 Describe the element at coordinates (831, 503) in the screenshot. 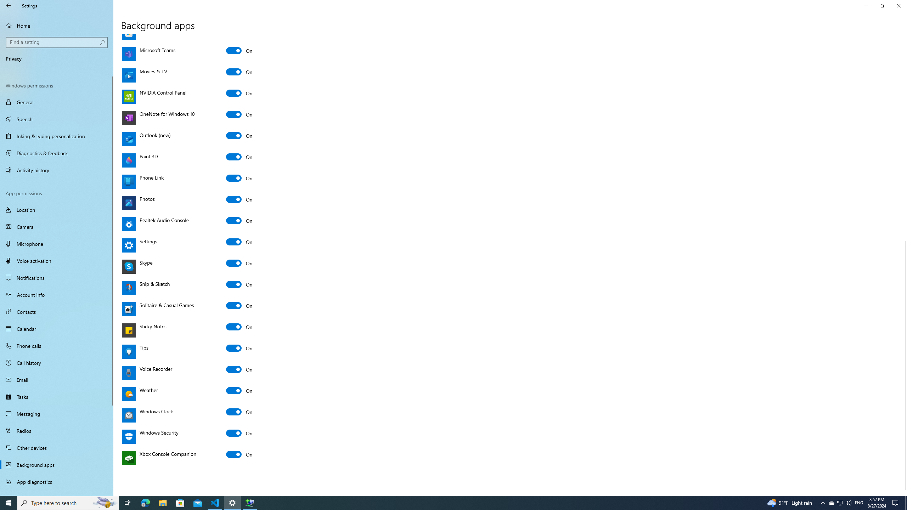

I see `Automatic file downloads` at that location.